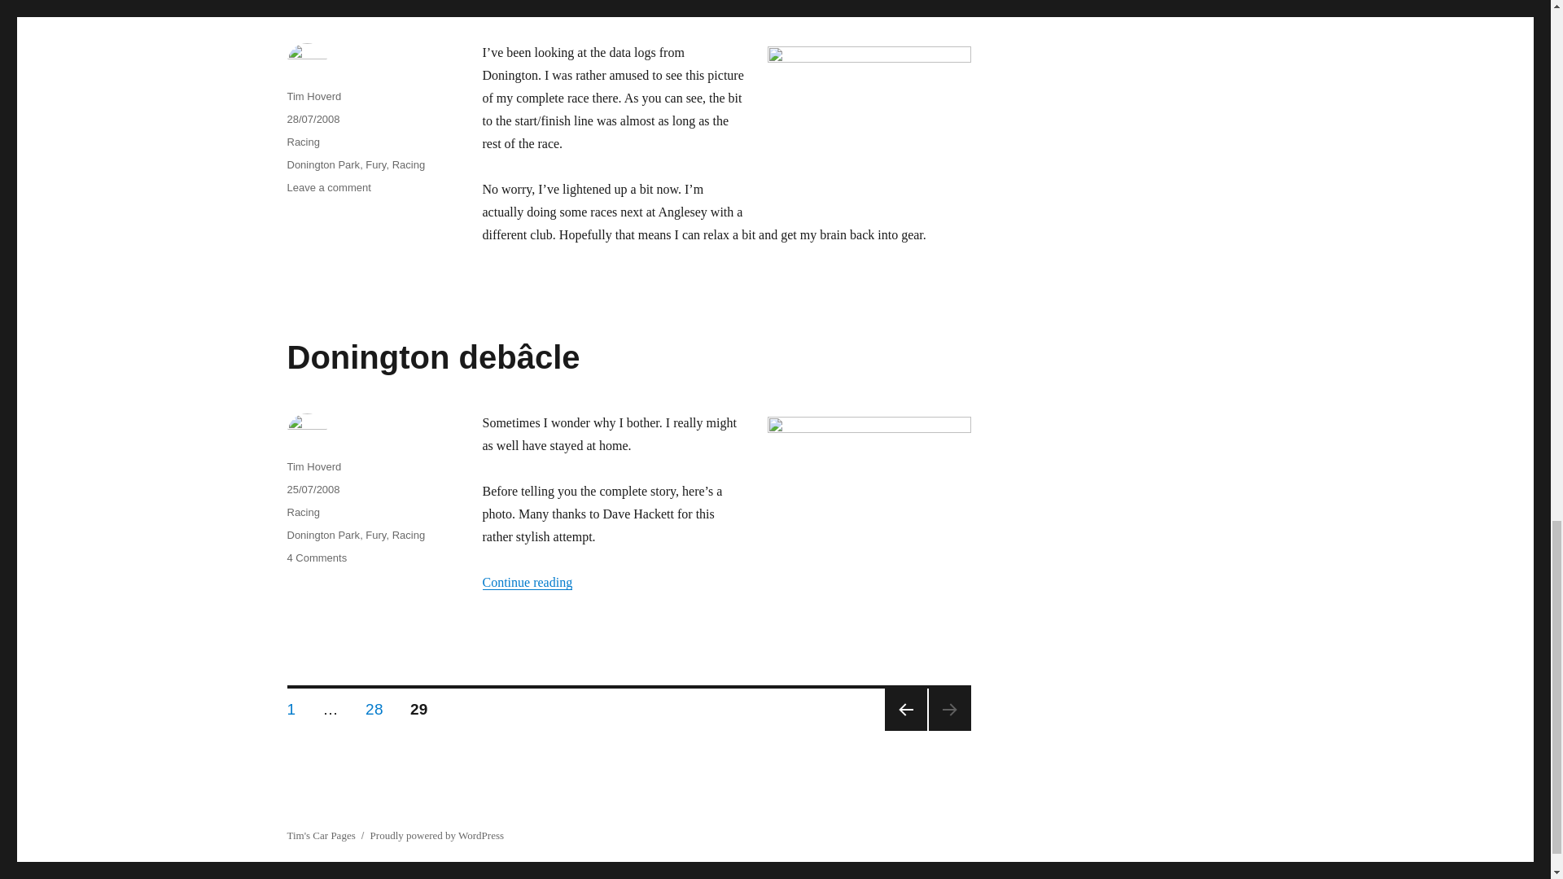  Describe the element at coordinates (376, 164) in the screenshot. I see `A short race` at that location.